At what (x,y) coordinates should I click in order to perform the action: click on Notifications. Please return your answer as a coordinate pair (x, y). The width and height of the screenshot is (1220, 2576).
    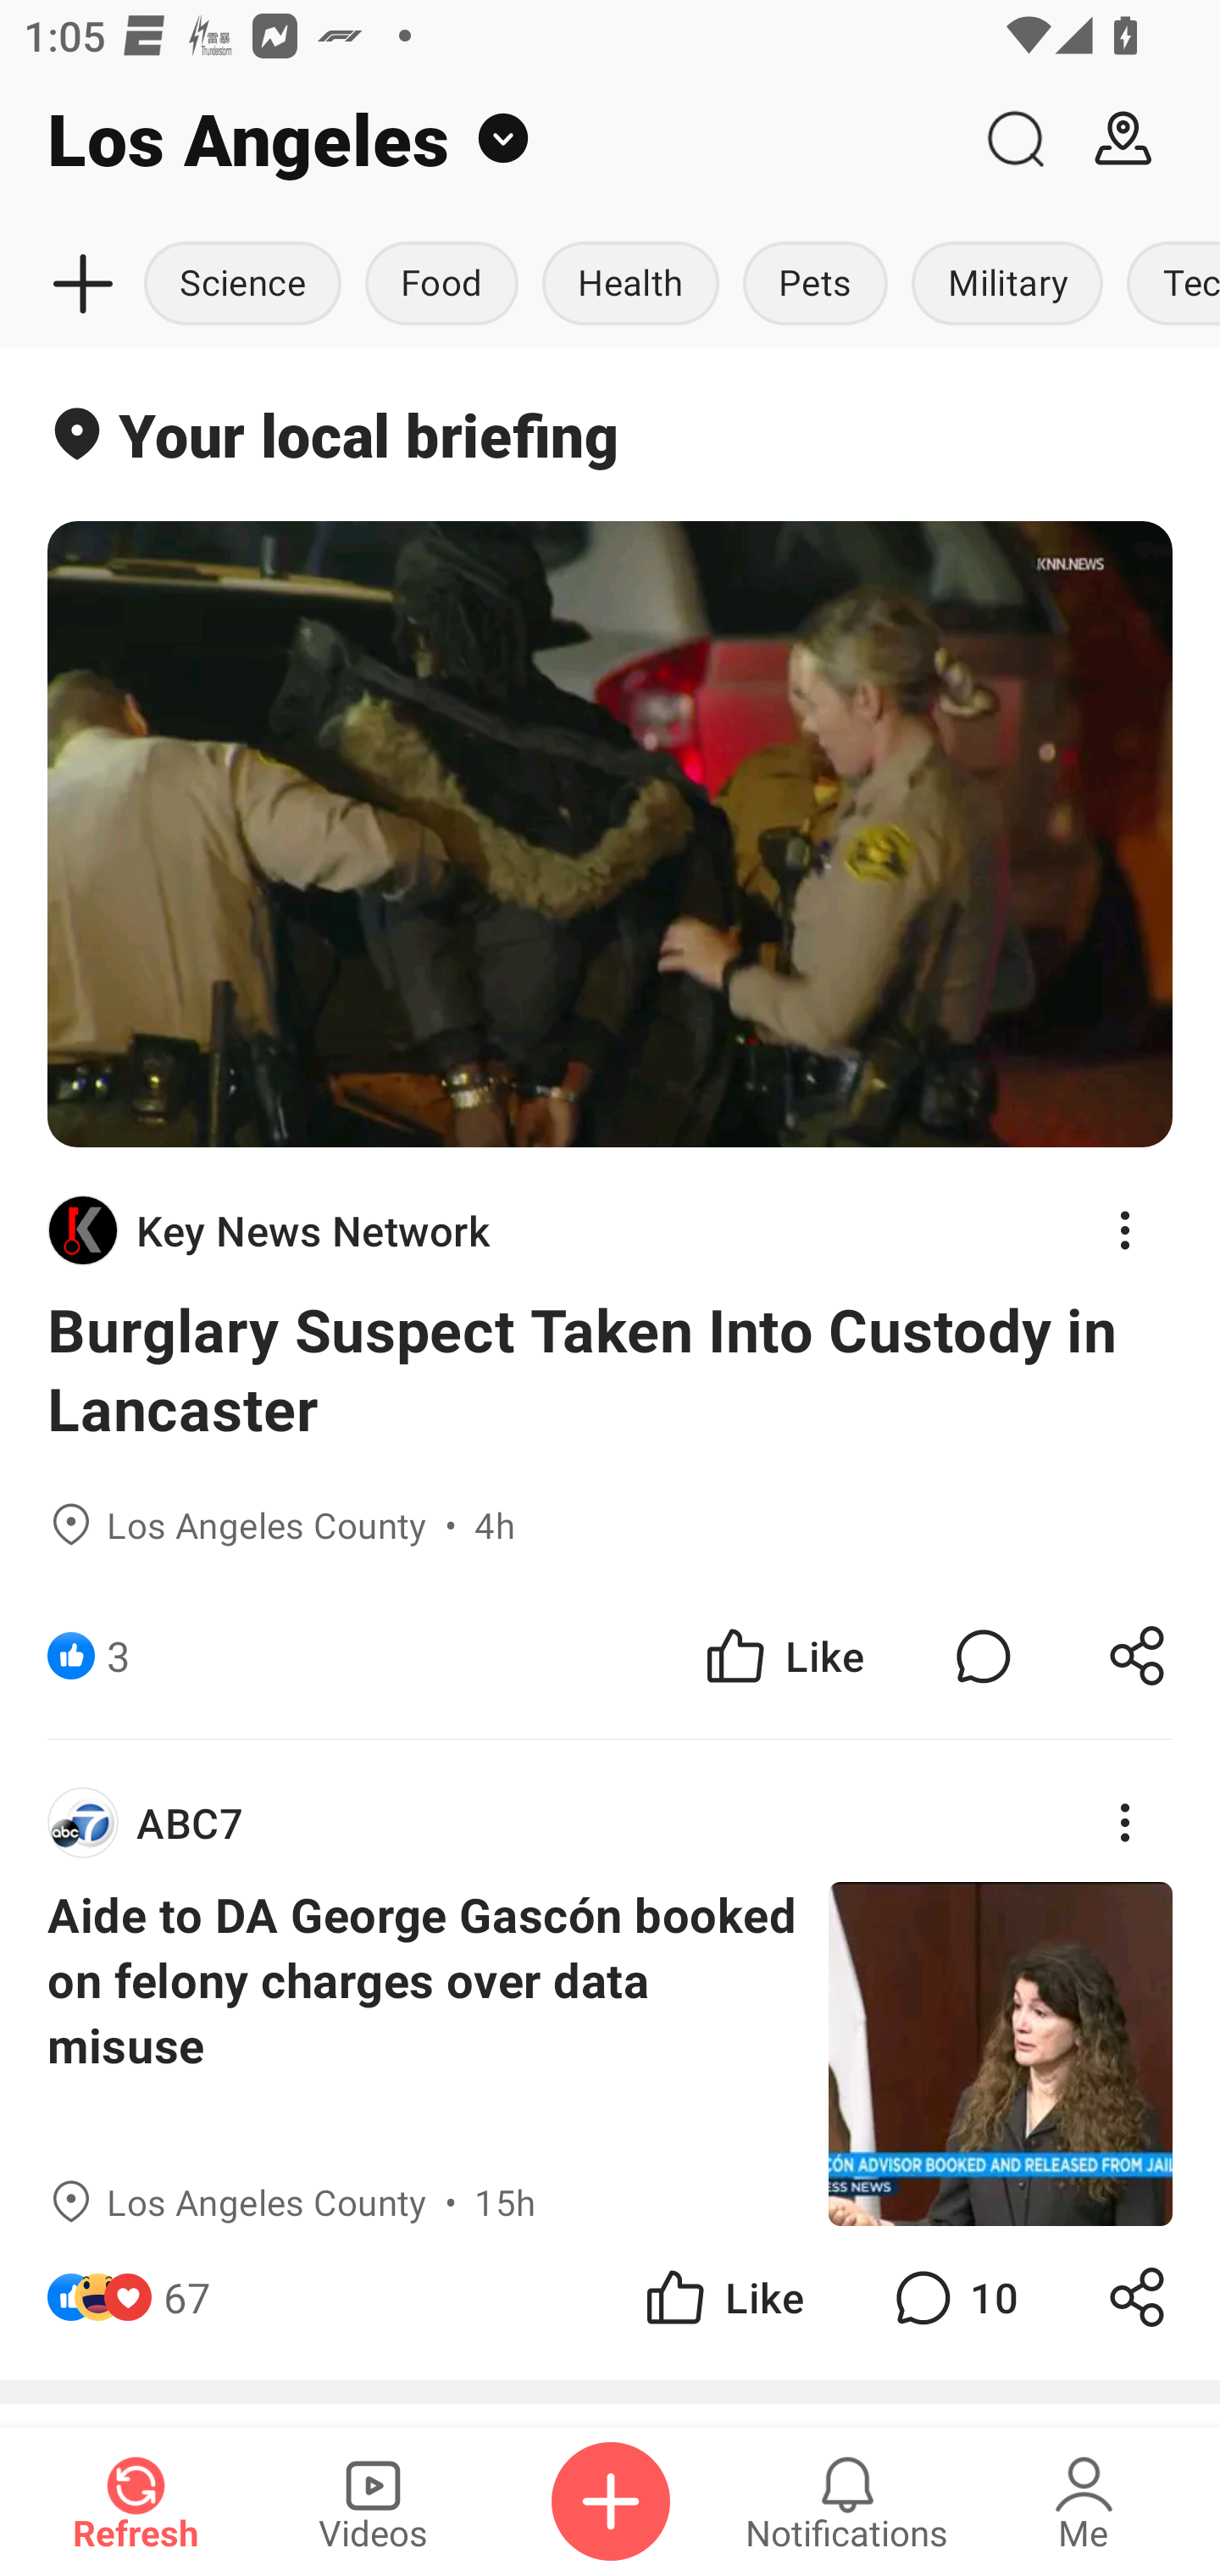
    Looking at the image, I should click on (847, 2501).